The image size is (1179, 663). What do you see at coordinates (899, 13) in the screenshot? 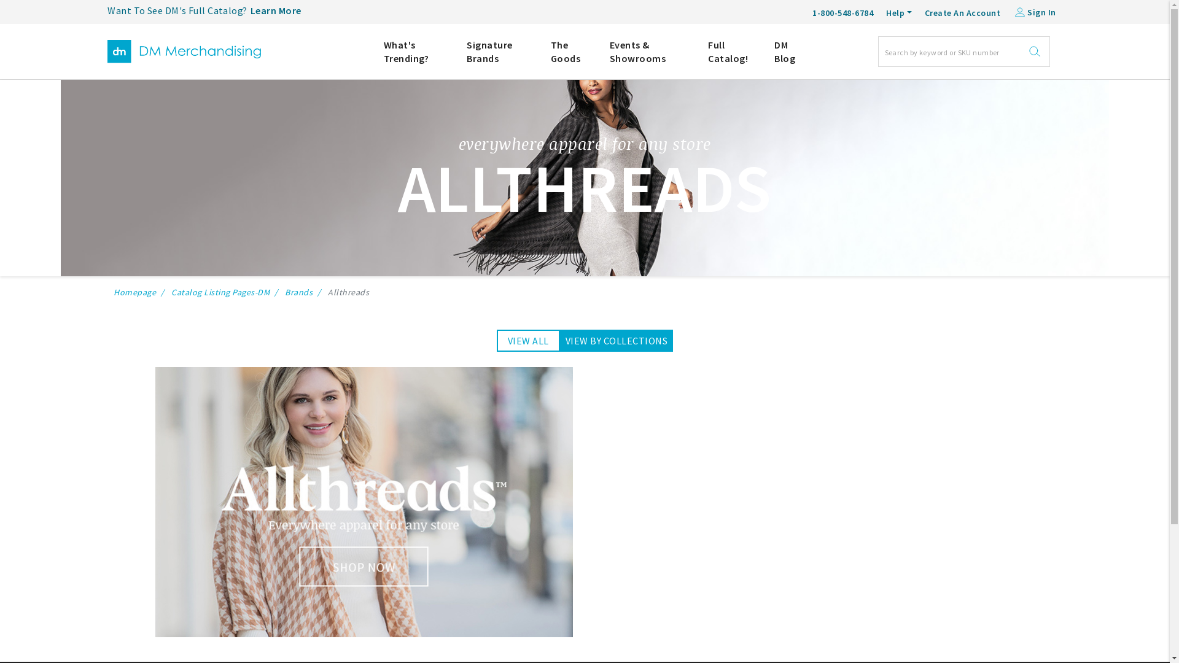
I see `Help` at bounding box center [899, 13].